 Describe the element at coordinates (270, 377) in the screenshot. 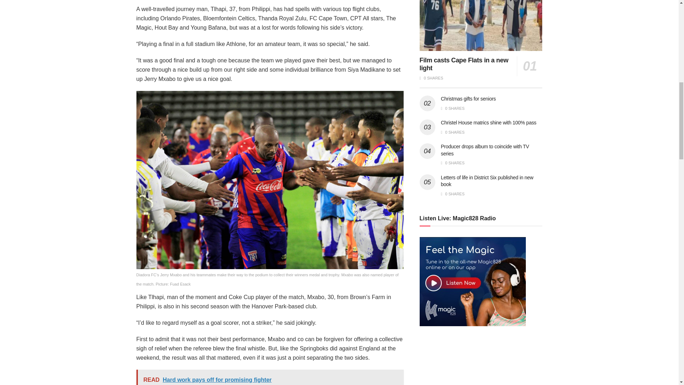

I see `READ  Hard work pays off for promising fighter` at that location.